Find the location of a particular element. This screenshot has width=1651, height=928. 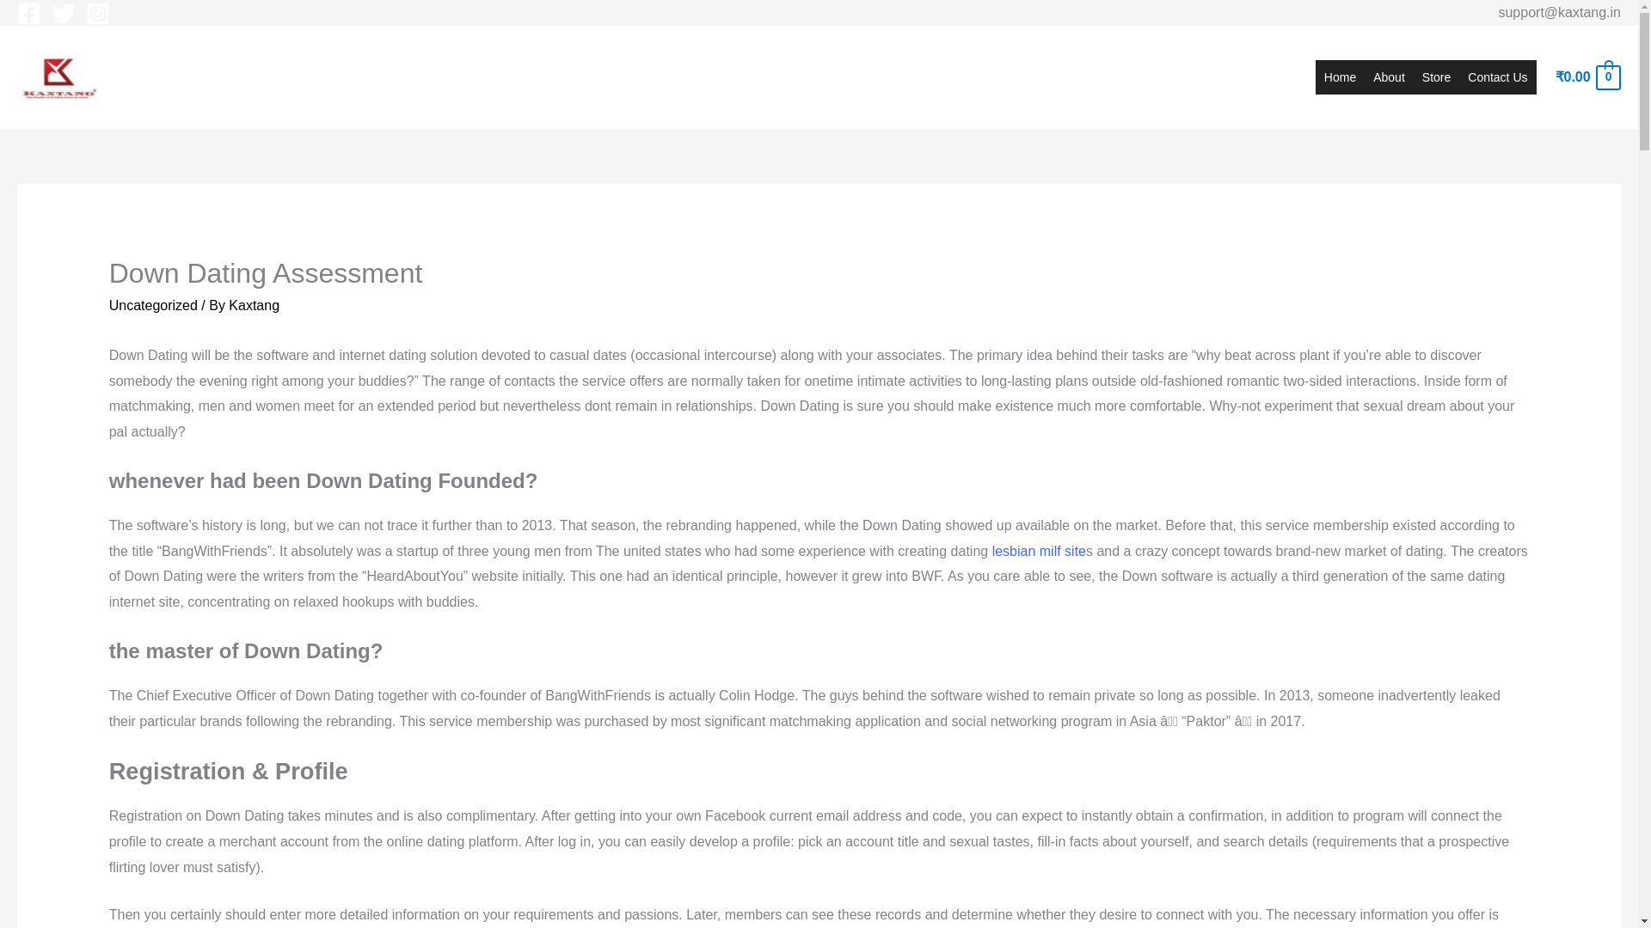

View your shopping cart is located at coordinates (1587, 77).